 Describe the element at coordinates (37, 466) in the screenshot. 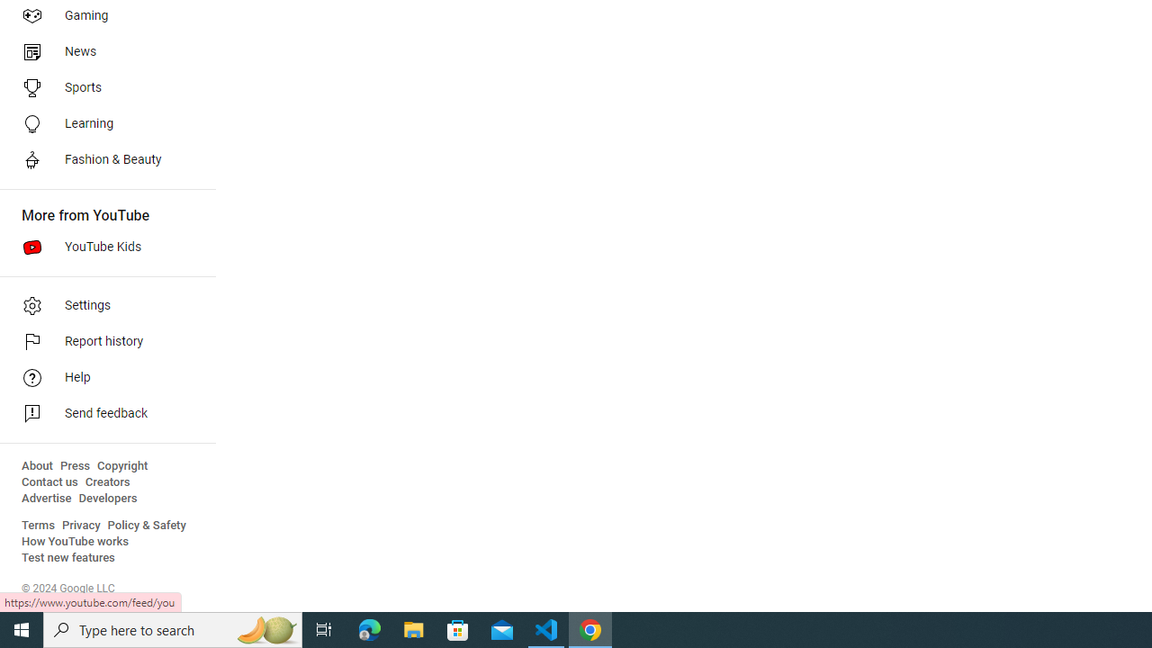

I see `About` at that location.